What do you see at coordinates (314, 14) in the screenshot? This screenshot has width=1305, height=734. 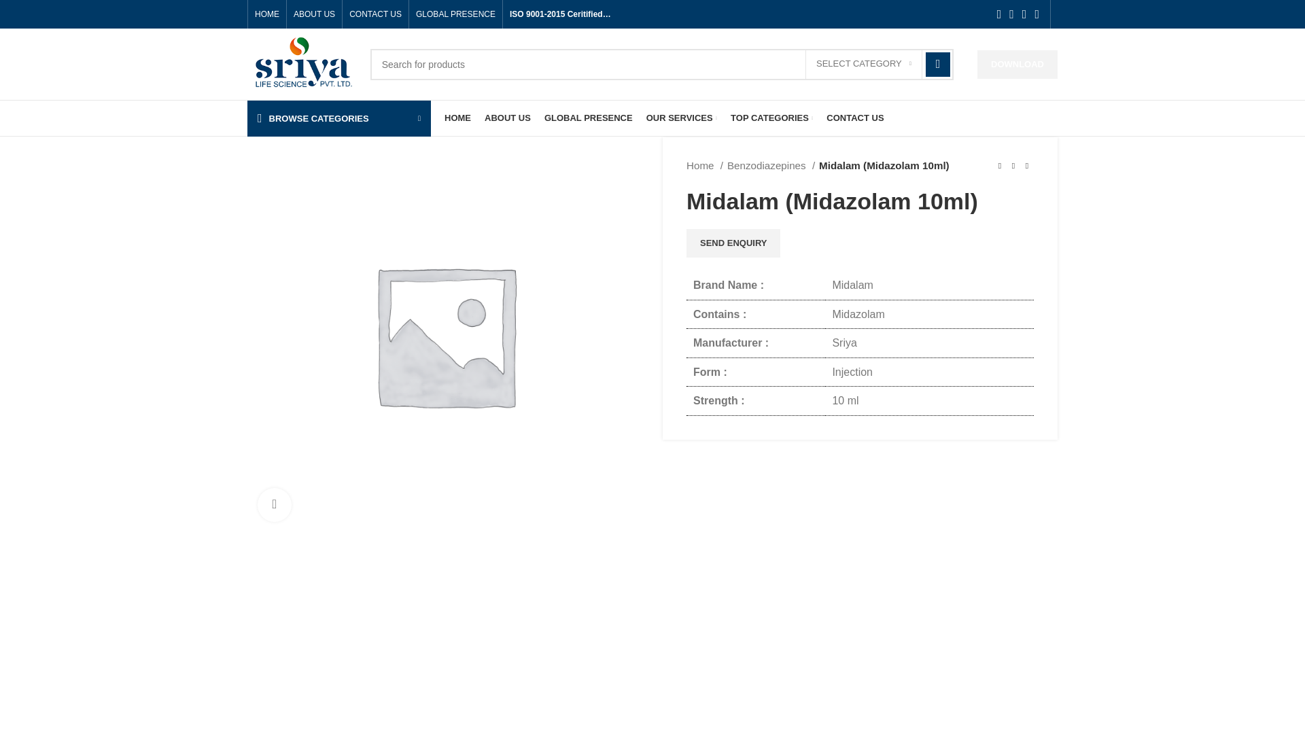 I see `ABOUT US` at bounding box center [314, 14].